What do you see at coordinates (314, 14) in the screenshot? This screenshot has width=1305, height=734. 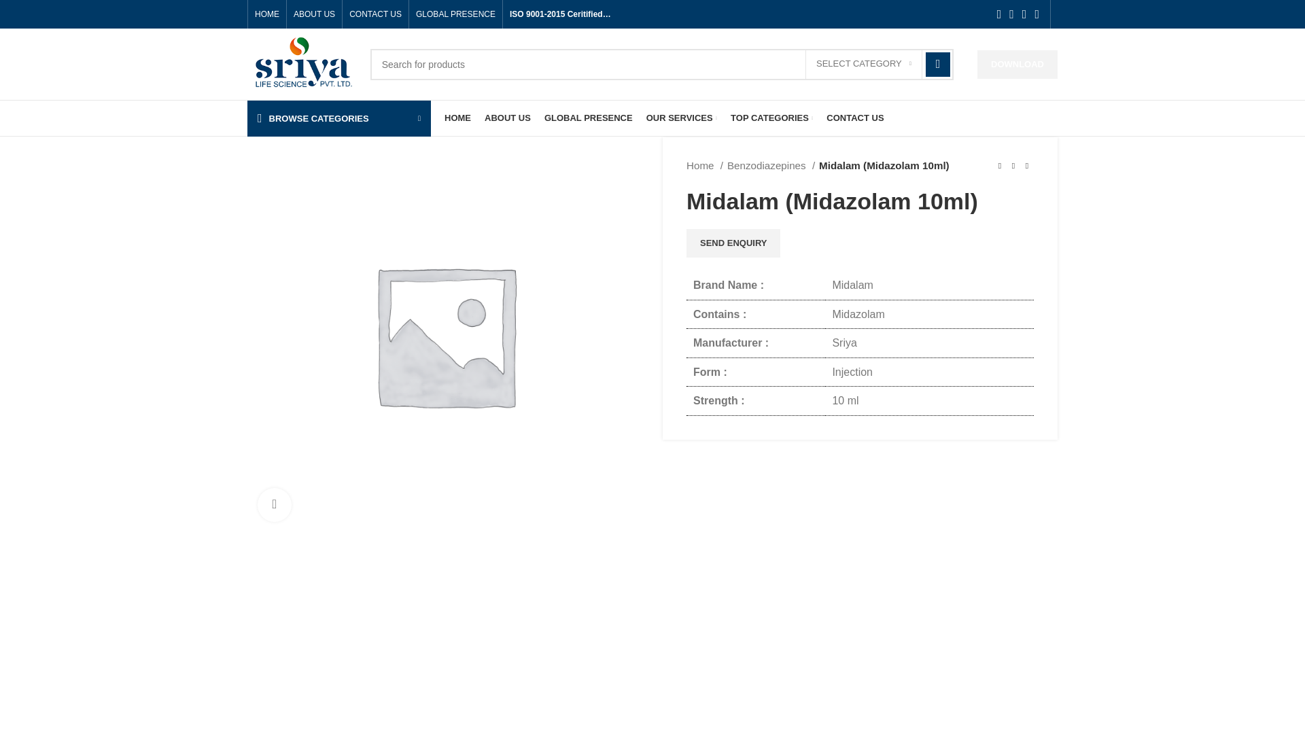 I see `ABOUT US` at bounding box center [314, 14].